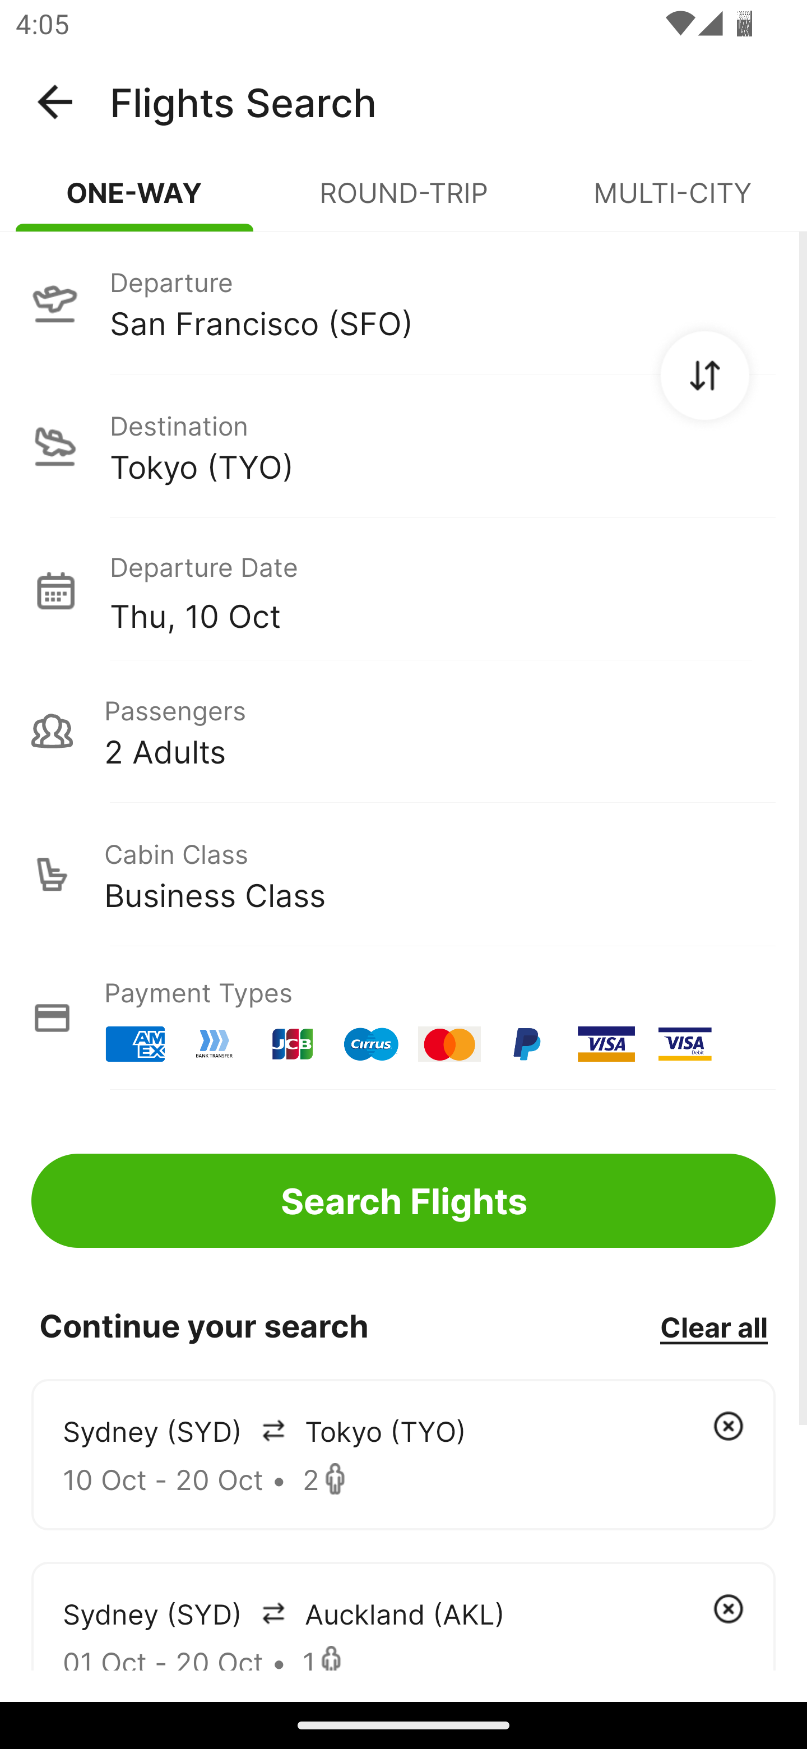 Image resolution: width=807 pixels, height=1749 pixels. Describe the element at coordinates (403, 446) in the screenshot. I see `Destination Tokyo (TYO)` at that location.